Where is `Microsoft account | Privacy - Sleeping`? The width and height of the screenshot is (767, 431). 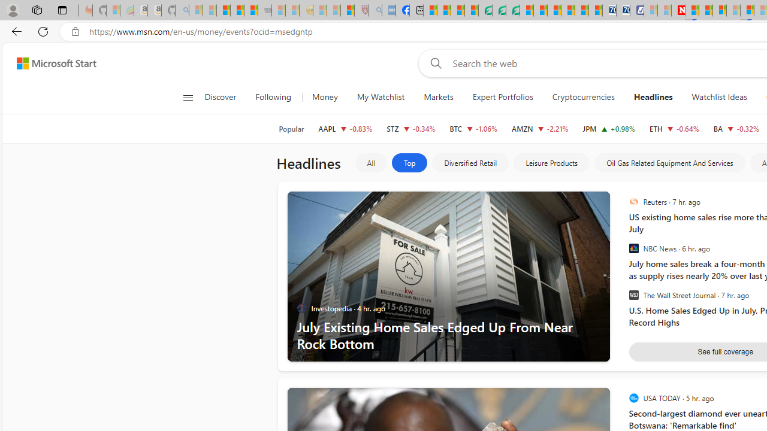
Microsoft account | Privacy - Sleeping is located at coordinates (651, 11).